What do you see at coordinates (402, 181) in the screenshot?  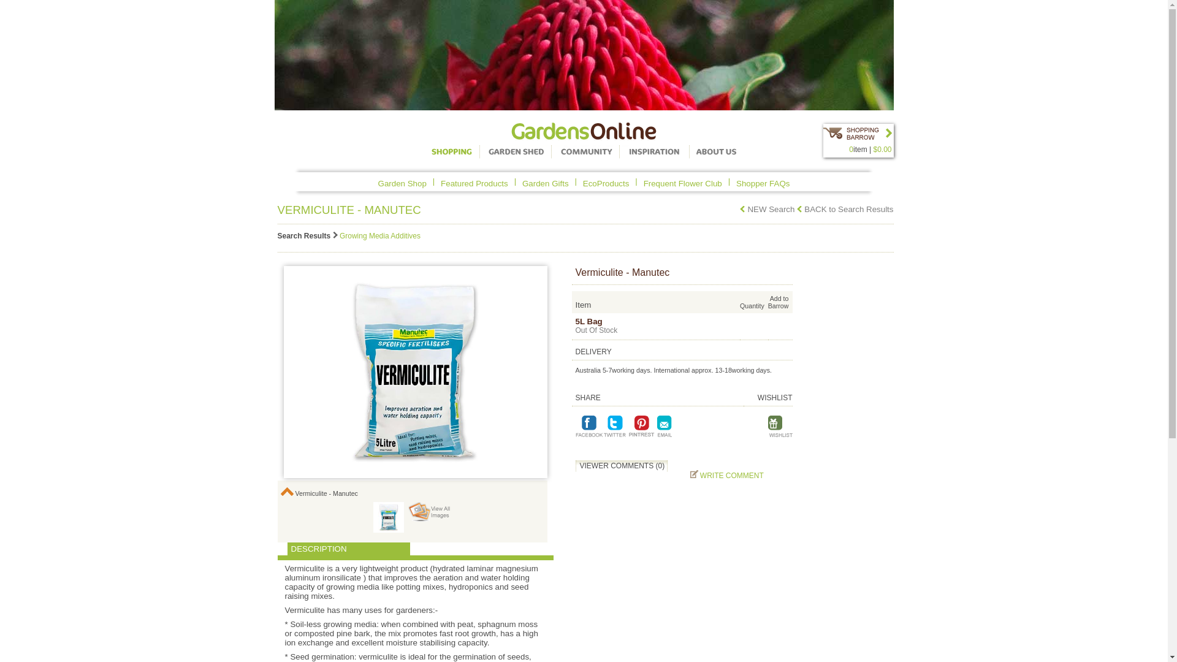 I see `Garden Shop` at bounding box center [402, 181].